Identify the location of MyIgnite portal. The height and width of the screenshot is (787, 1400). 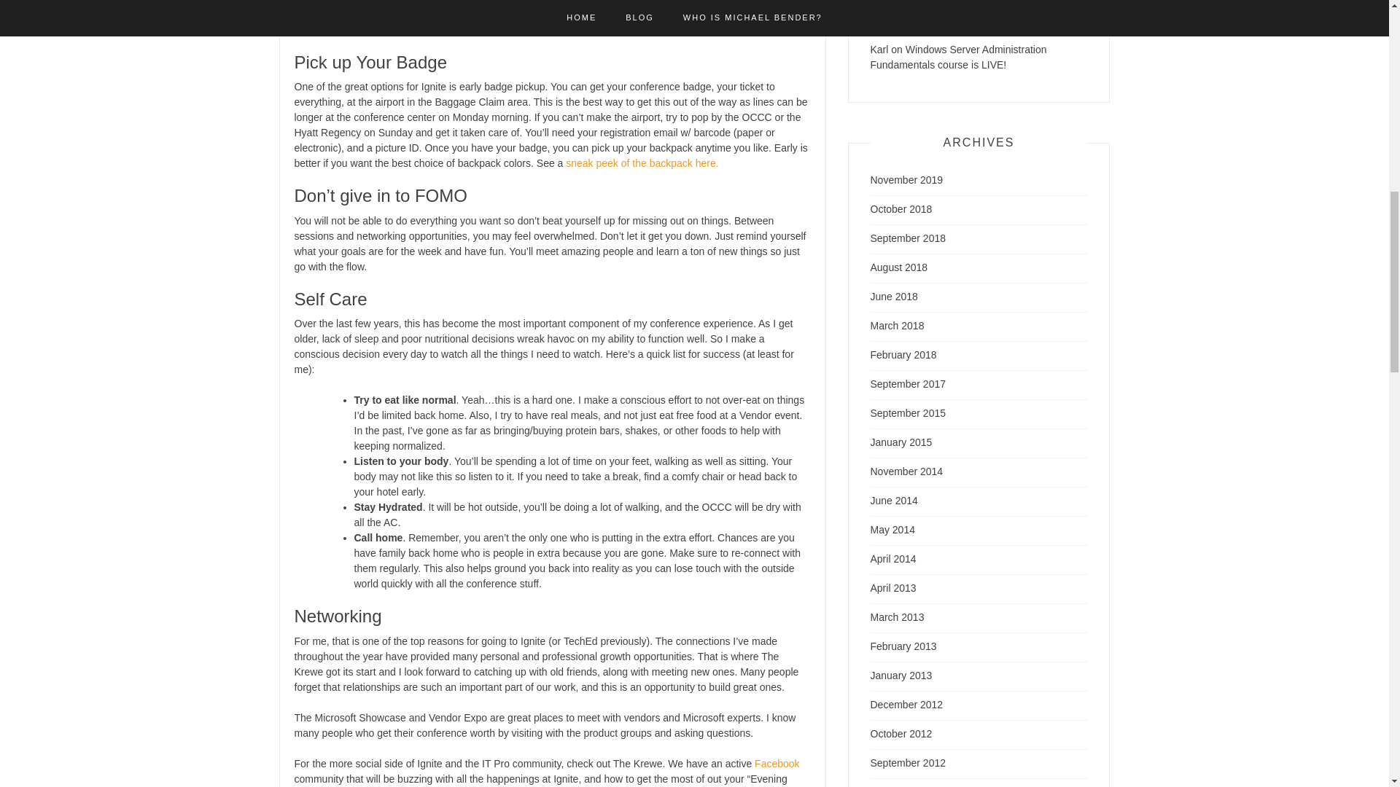
(392, 29).